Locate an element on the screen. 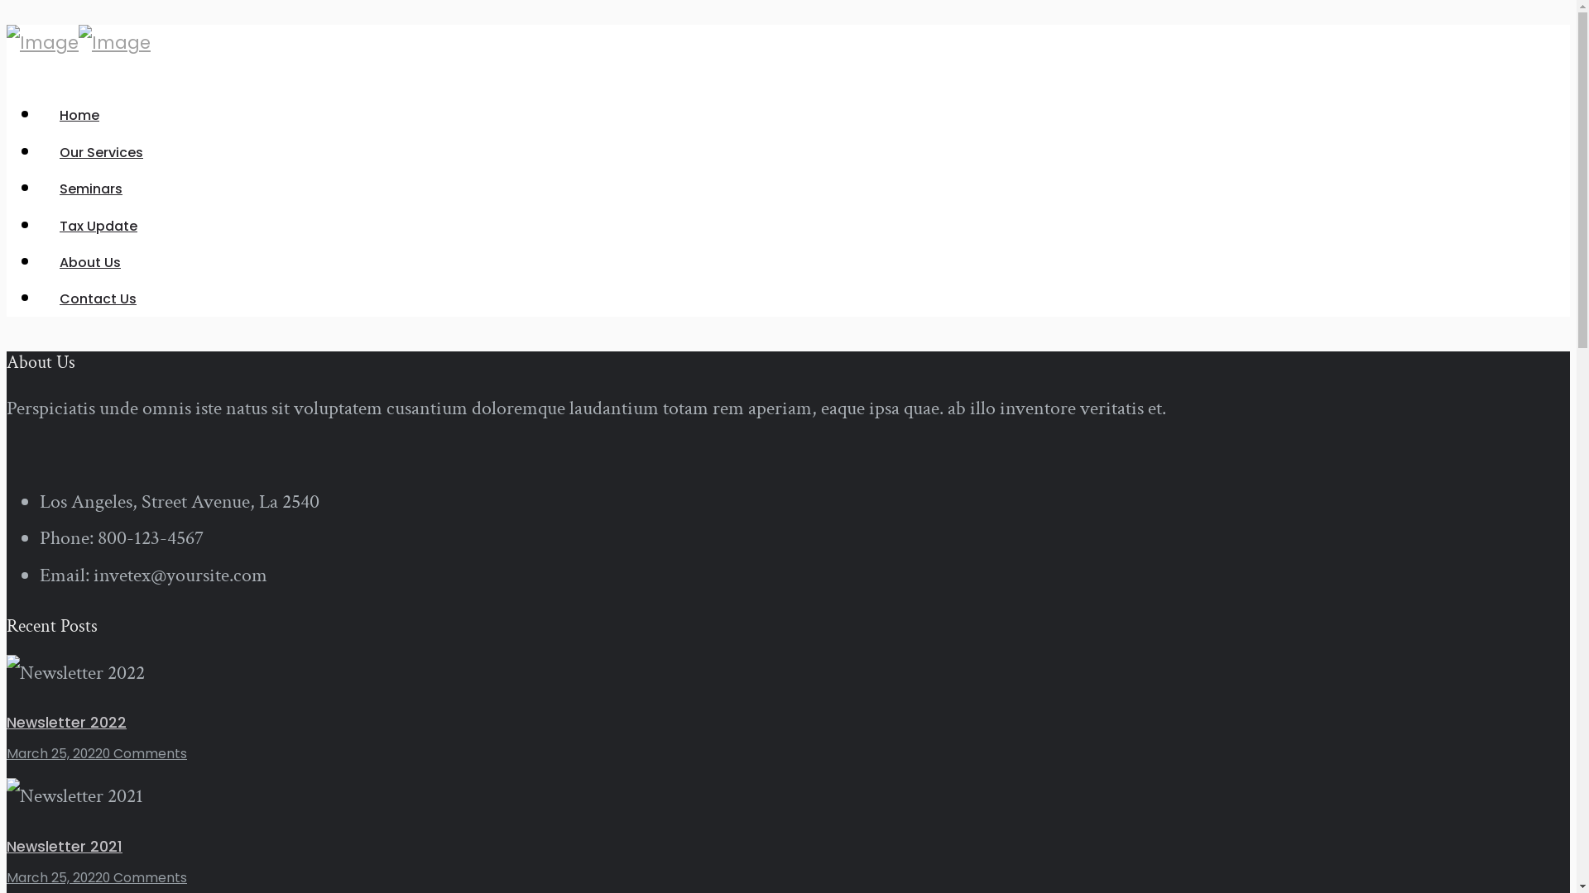  March 25, 2022 is located at coordinates (55, 754).